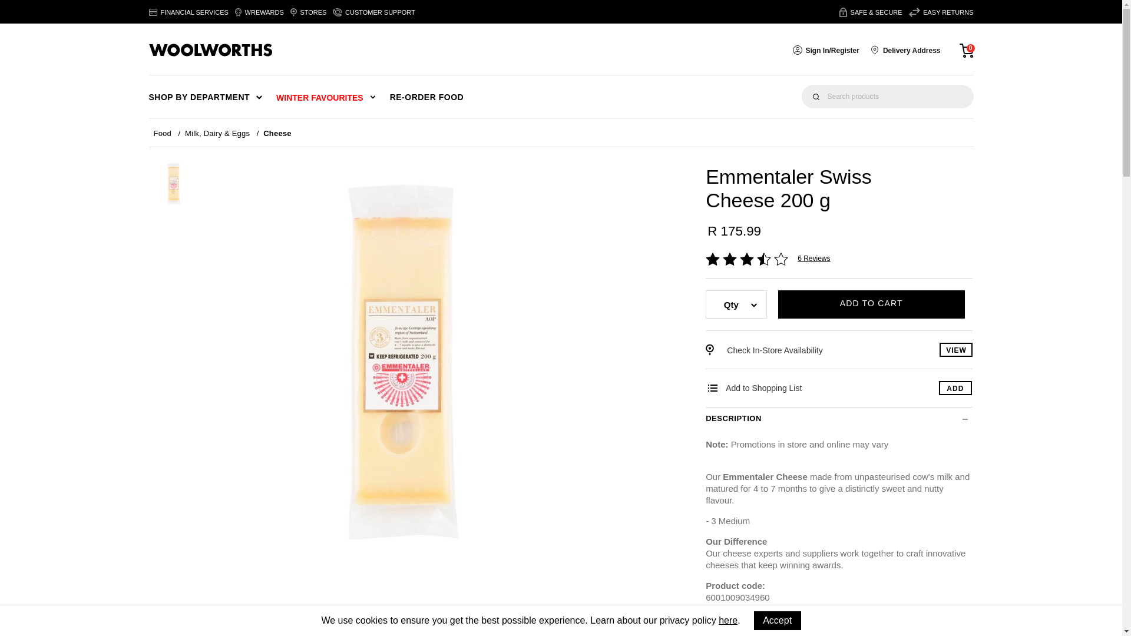 The width and height of the screenshot is (1131, 636). Describe the element at coordinates (309, 12) in the screenshot. I see `STORES` at that location.